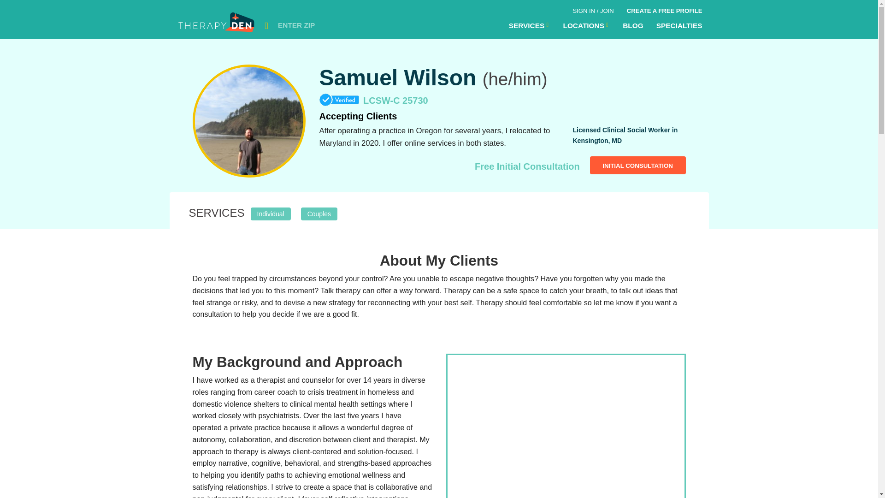  Describe the element at coordinates (529, 25) in the screenshot. I see `SERVICES` at that location.